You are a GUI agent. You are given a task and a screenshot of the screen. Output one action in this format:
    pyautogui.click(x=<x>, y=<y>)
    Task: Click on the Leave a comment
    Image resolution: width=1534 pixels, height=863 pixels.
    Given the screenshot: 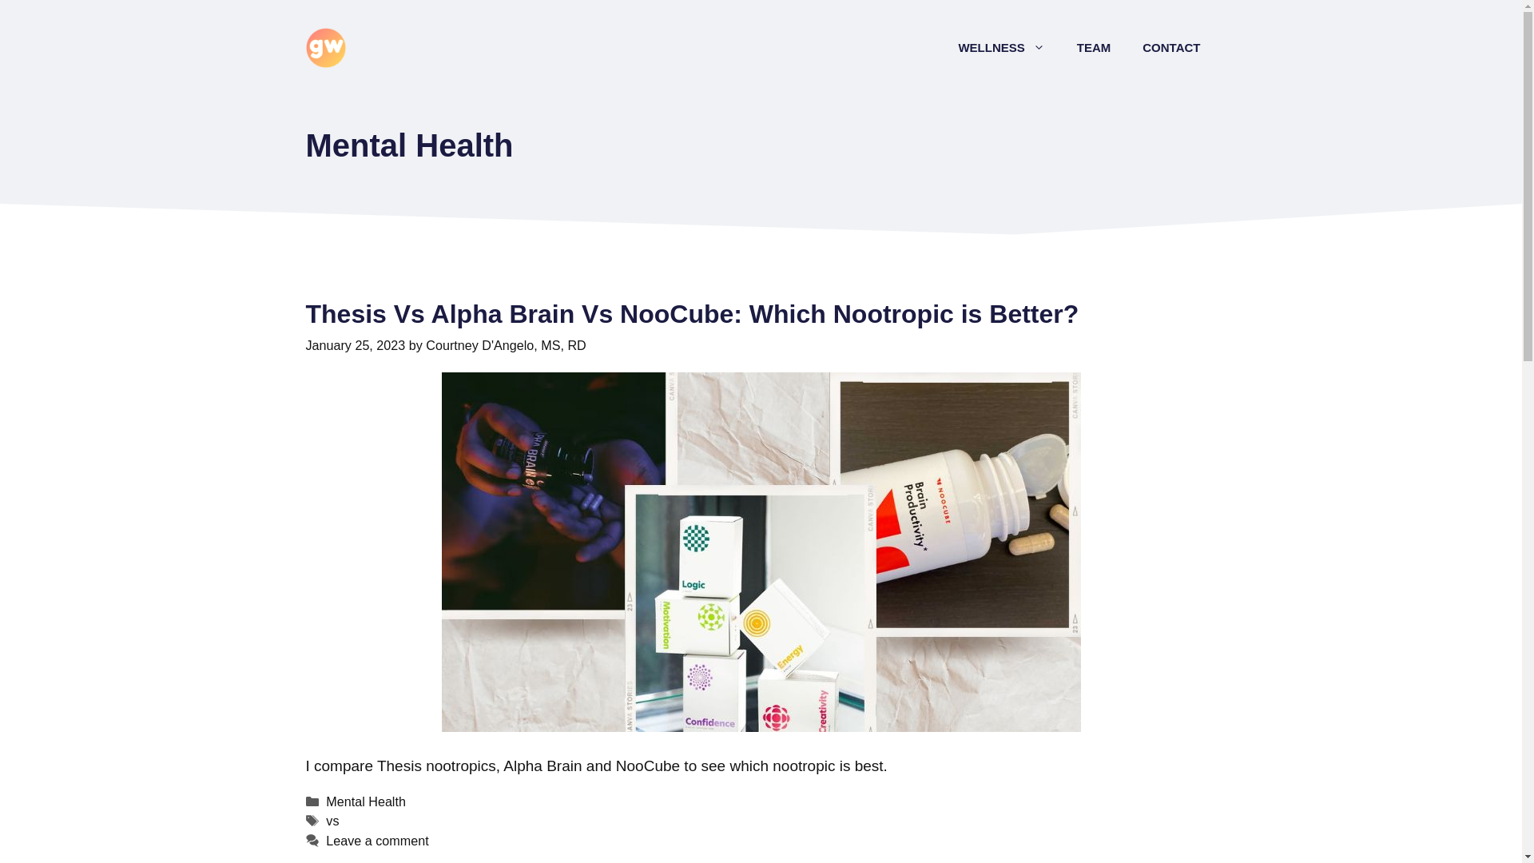 What is the action you would take?
    pyautogui.click(x=376, y=841)
    